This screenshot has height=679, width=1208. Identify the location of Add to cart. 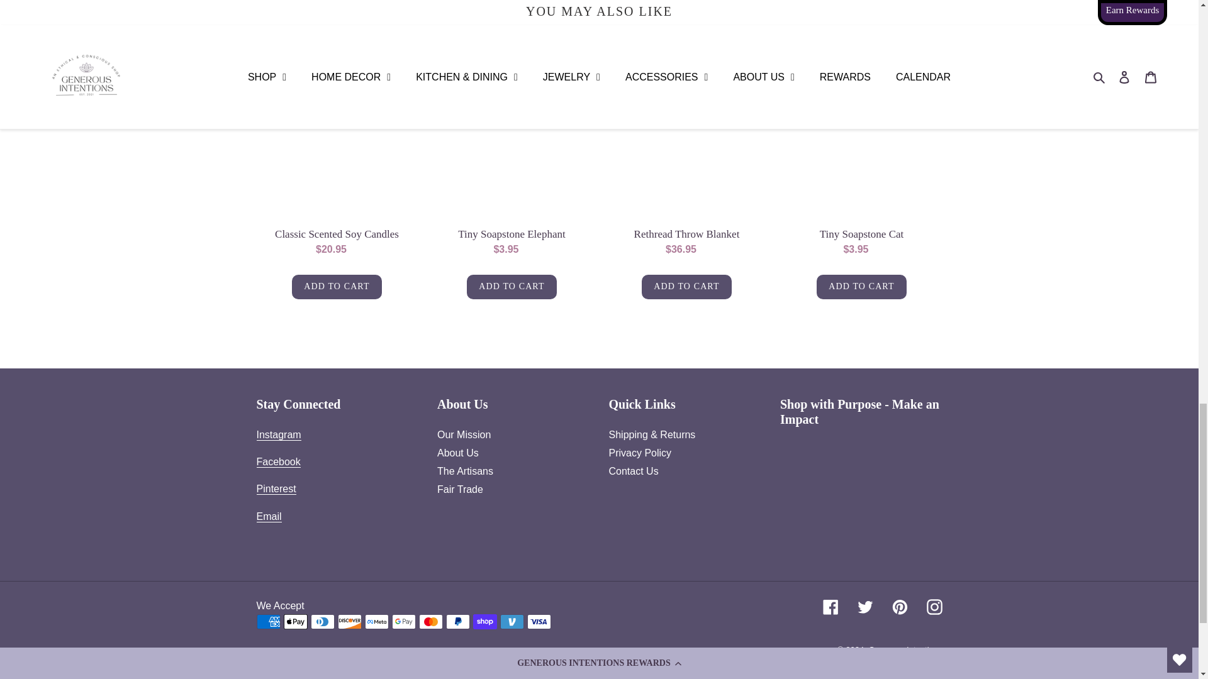
(337, 287).